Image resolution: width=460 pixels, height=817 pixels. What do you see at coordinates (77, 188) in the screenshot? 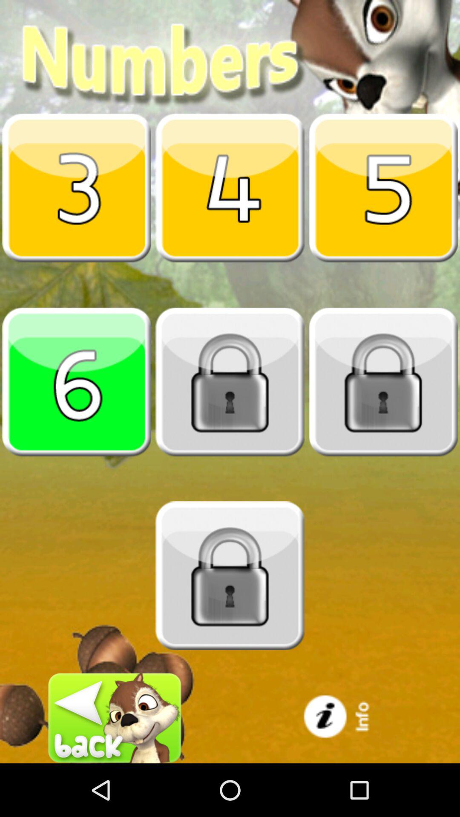
I see `select level 3` at bounding box center [77, 188].